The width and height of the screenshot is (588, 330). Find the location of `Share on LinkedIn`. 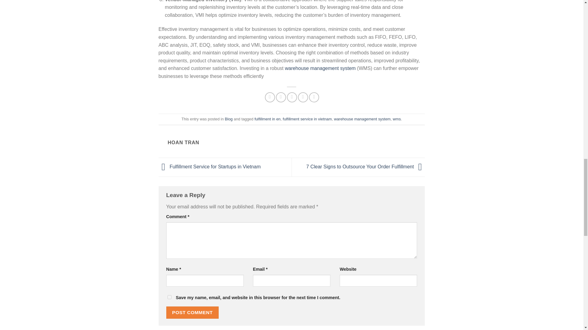

Share on LinkedIn is located at coordinates (314, 97).